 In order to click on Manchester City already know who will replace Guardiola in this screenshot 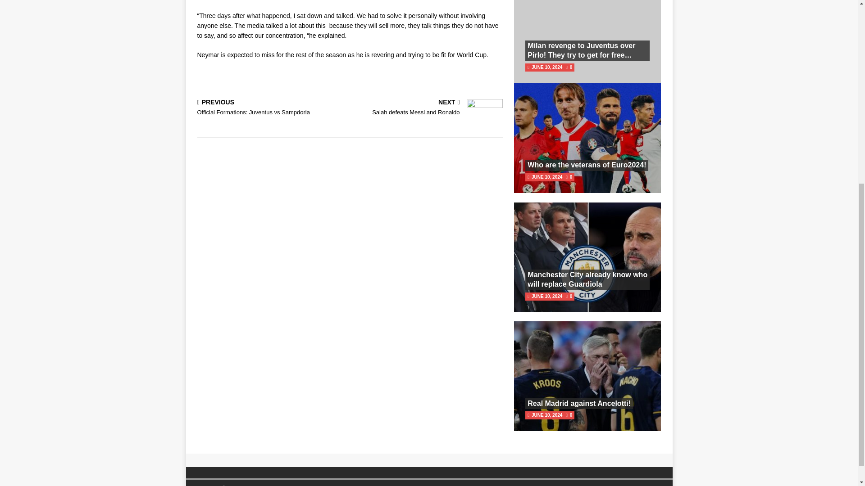, I will do `click(428, 108)`.